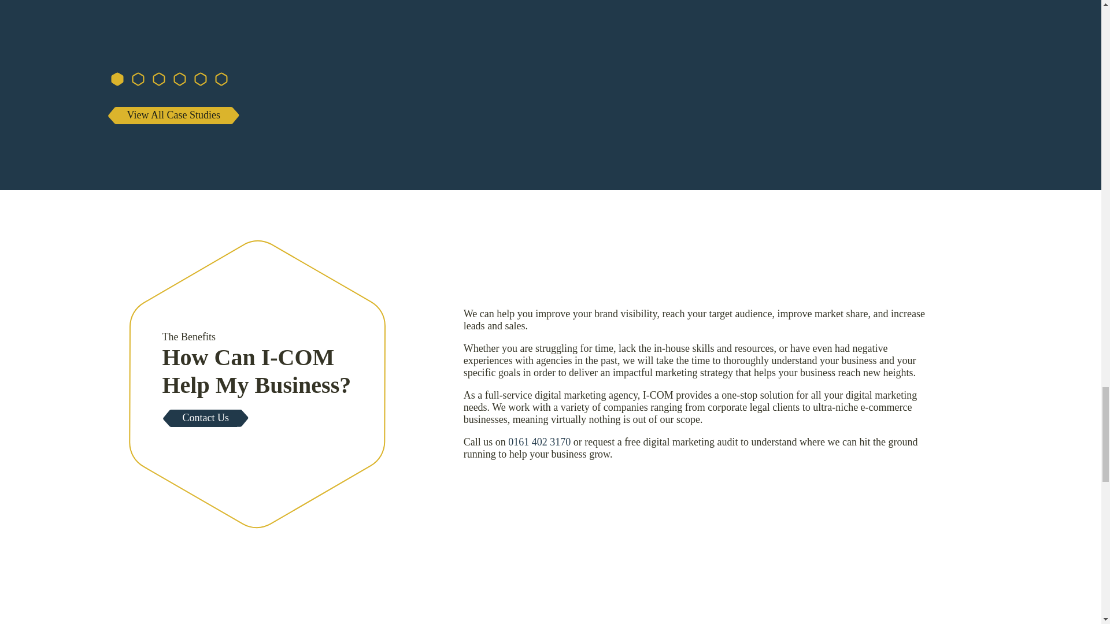 This screenshot has width=1110, height=624. What do you see at coordinates (173, 115) in the screenshot?
I see `View All Case Studies` at bounding box center [173, 115].